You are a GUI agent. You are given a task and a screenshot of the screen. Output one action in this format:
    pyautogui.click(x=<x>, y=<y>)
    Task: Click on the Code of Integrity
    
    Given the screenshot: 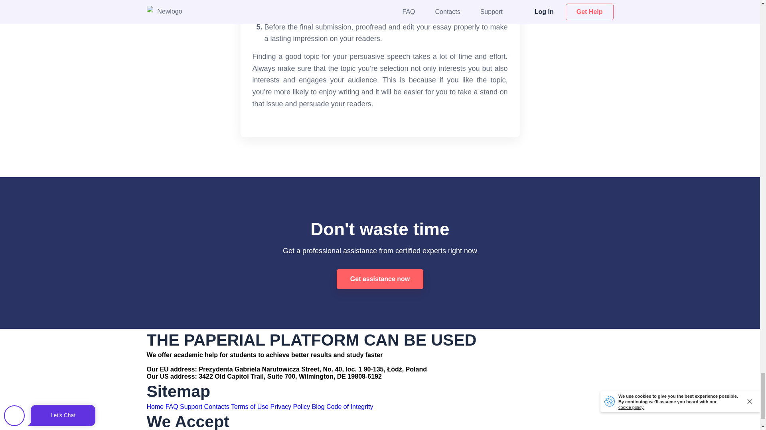 What is the action you would take?
    pyautogui.click(x=349, y=407)
    